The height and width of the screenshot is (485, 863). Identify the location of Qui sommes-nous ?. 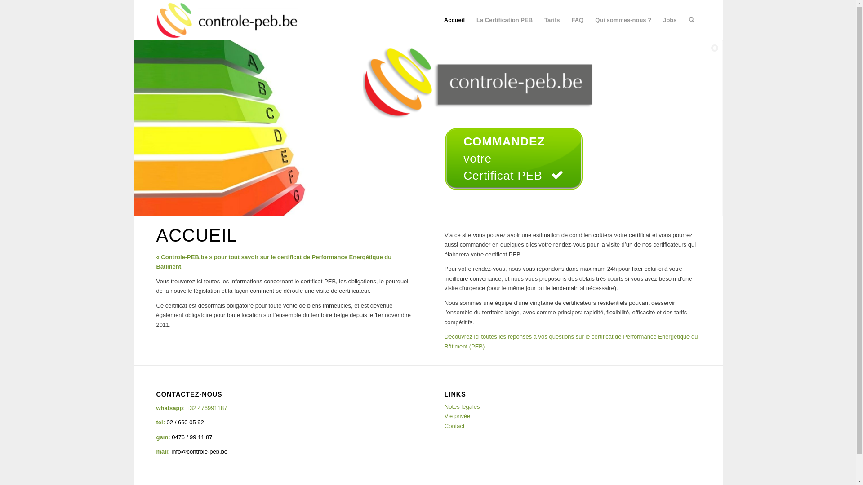
(623, 20).